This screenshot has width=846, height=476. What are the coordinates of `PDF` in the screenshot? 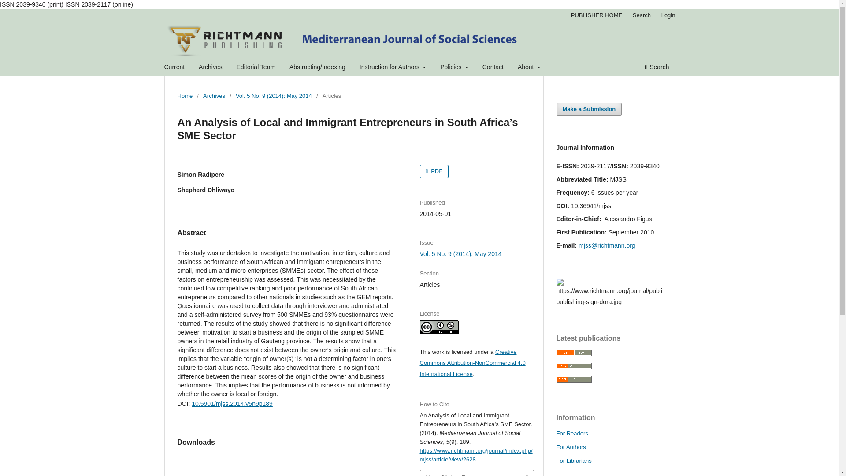 It's located at (434, 171).